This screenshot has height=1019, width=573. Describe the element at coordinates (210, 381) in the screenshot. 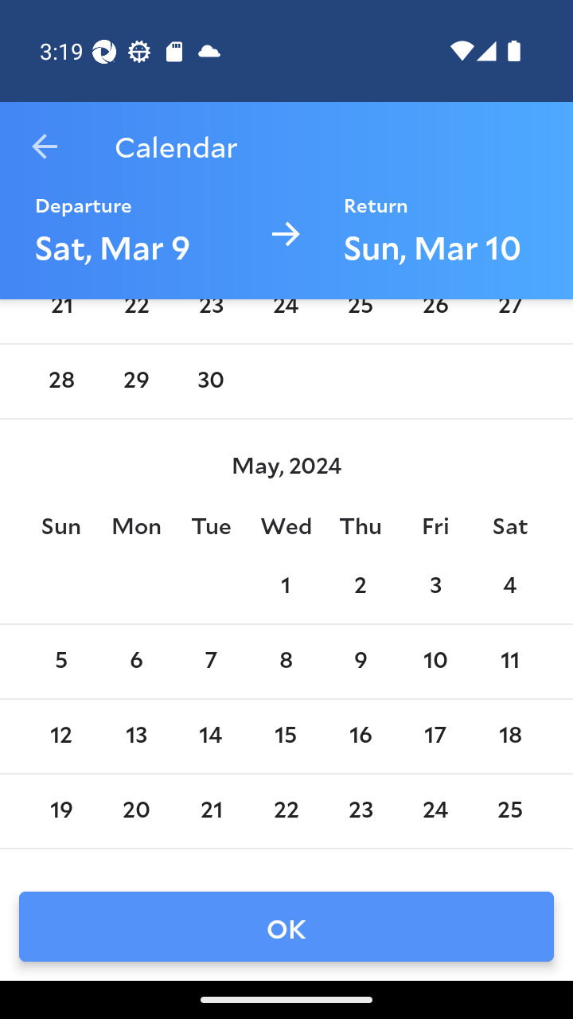

I see `30` at that location.